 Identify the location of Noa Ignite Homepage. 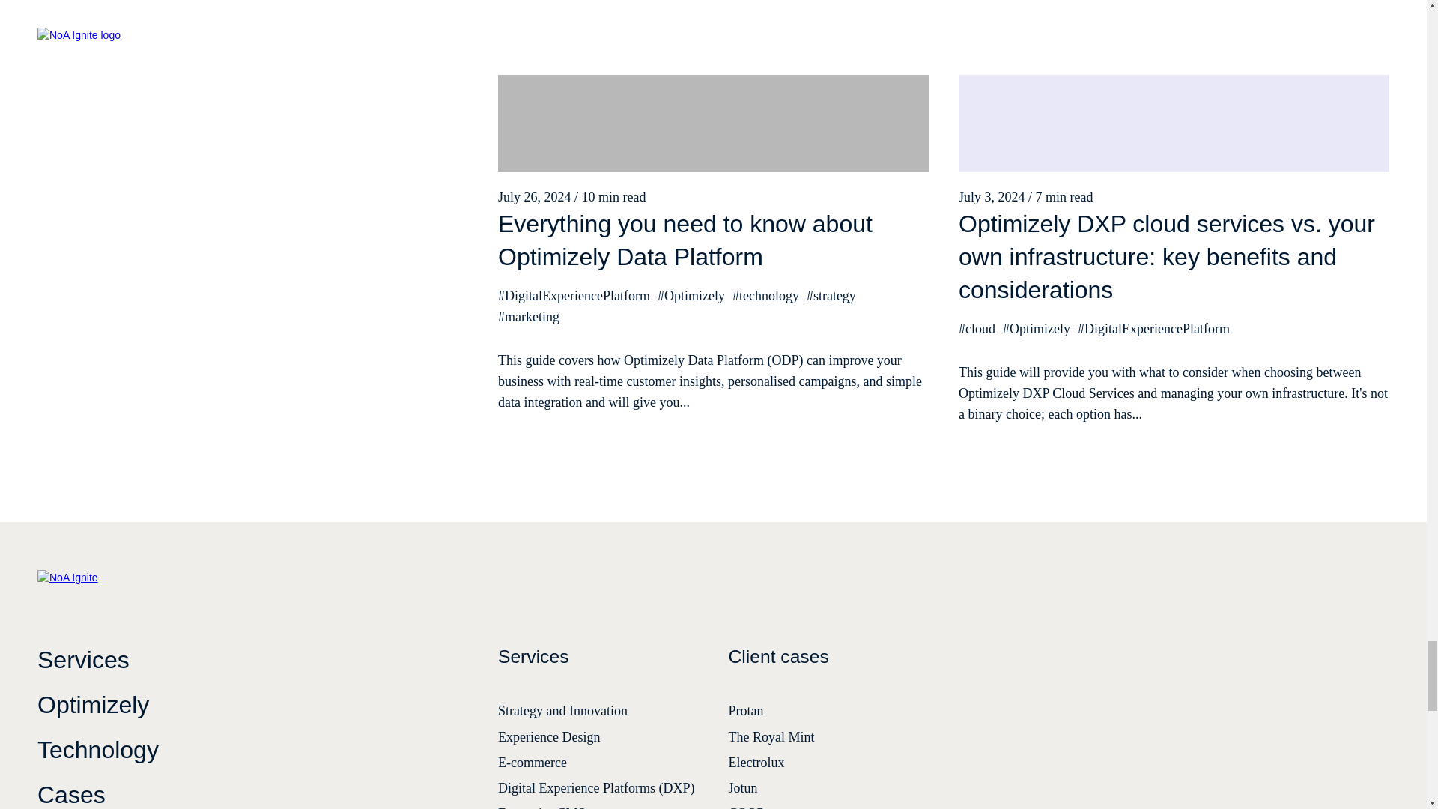
(90, 584).